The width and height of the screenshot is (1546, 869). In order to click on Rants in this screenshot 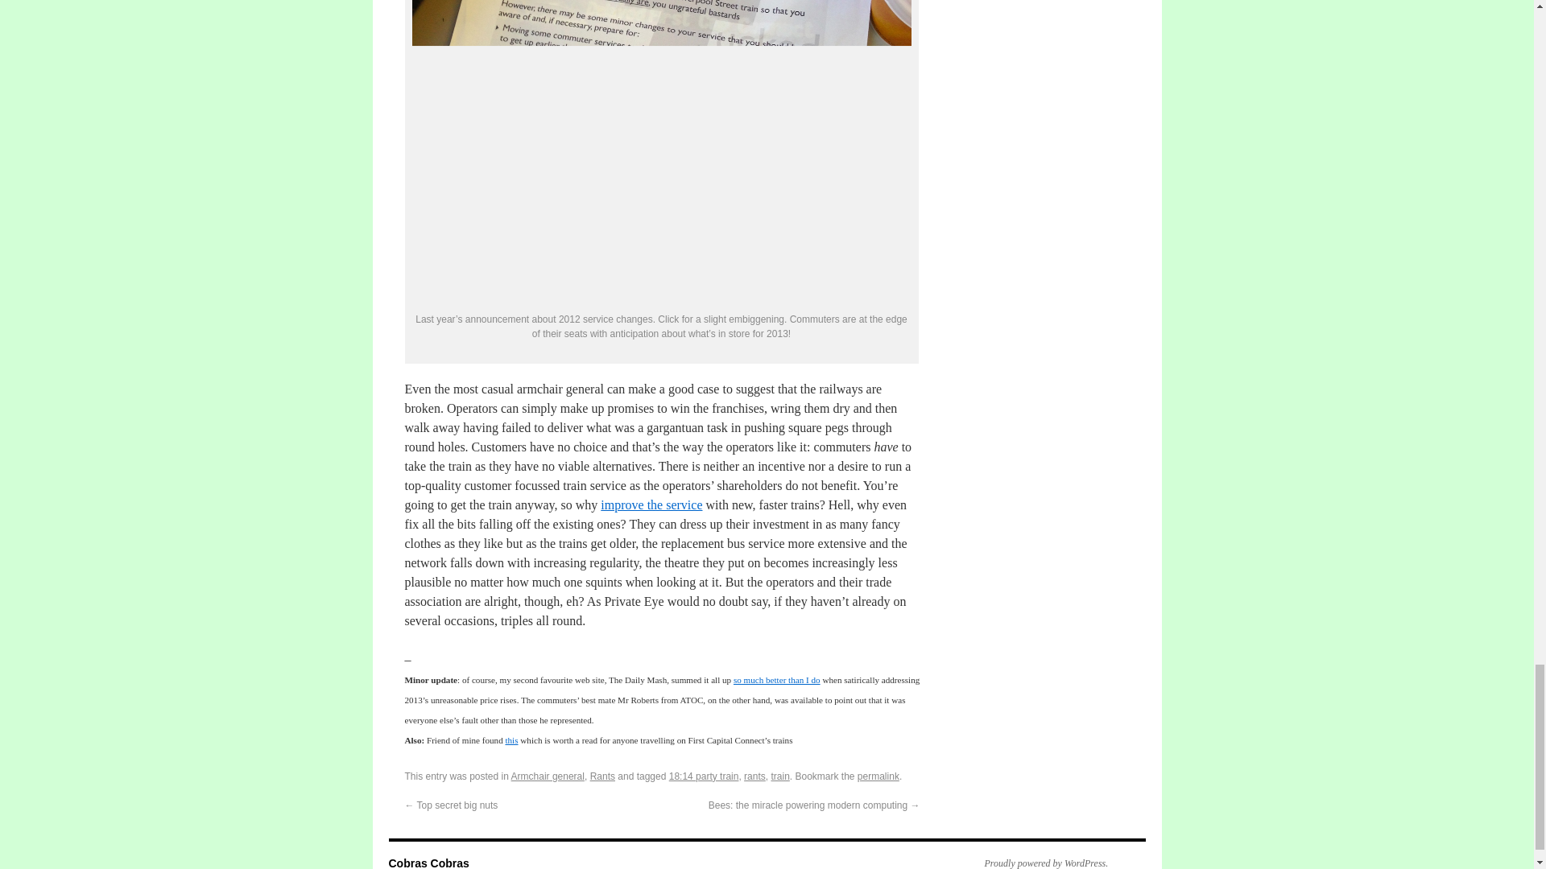, I will do `click(602, 776)`.